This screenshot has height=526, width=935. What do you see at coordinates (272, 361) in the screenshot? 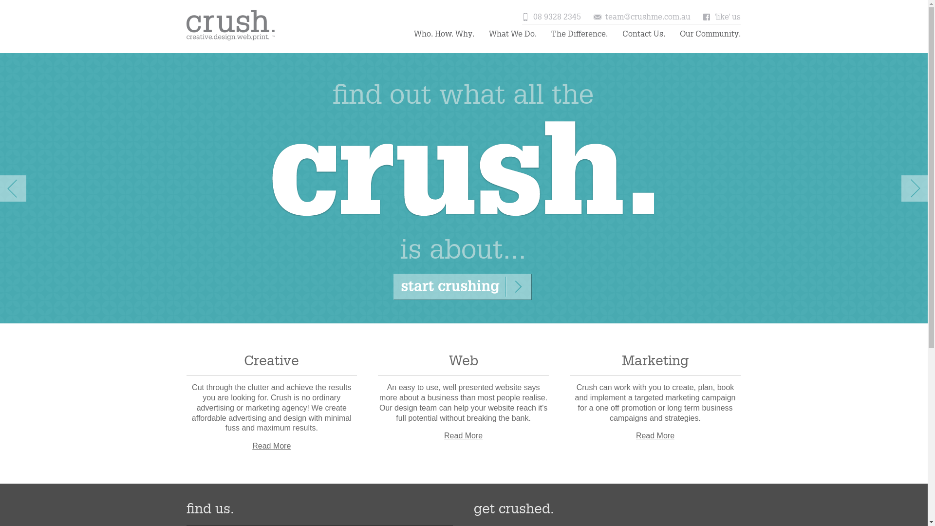
I see `Creative` at bounding box center [272, 361].